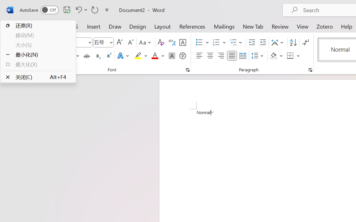 This screenshot has width=356, height=222. Describe the element at coordinates (67, 10) in the screenshot. I see `Save` at that location.